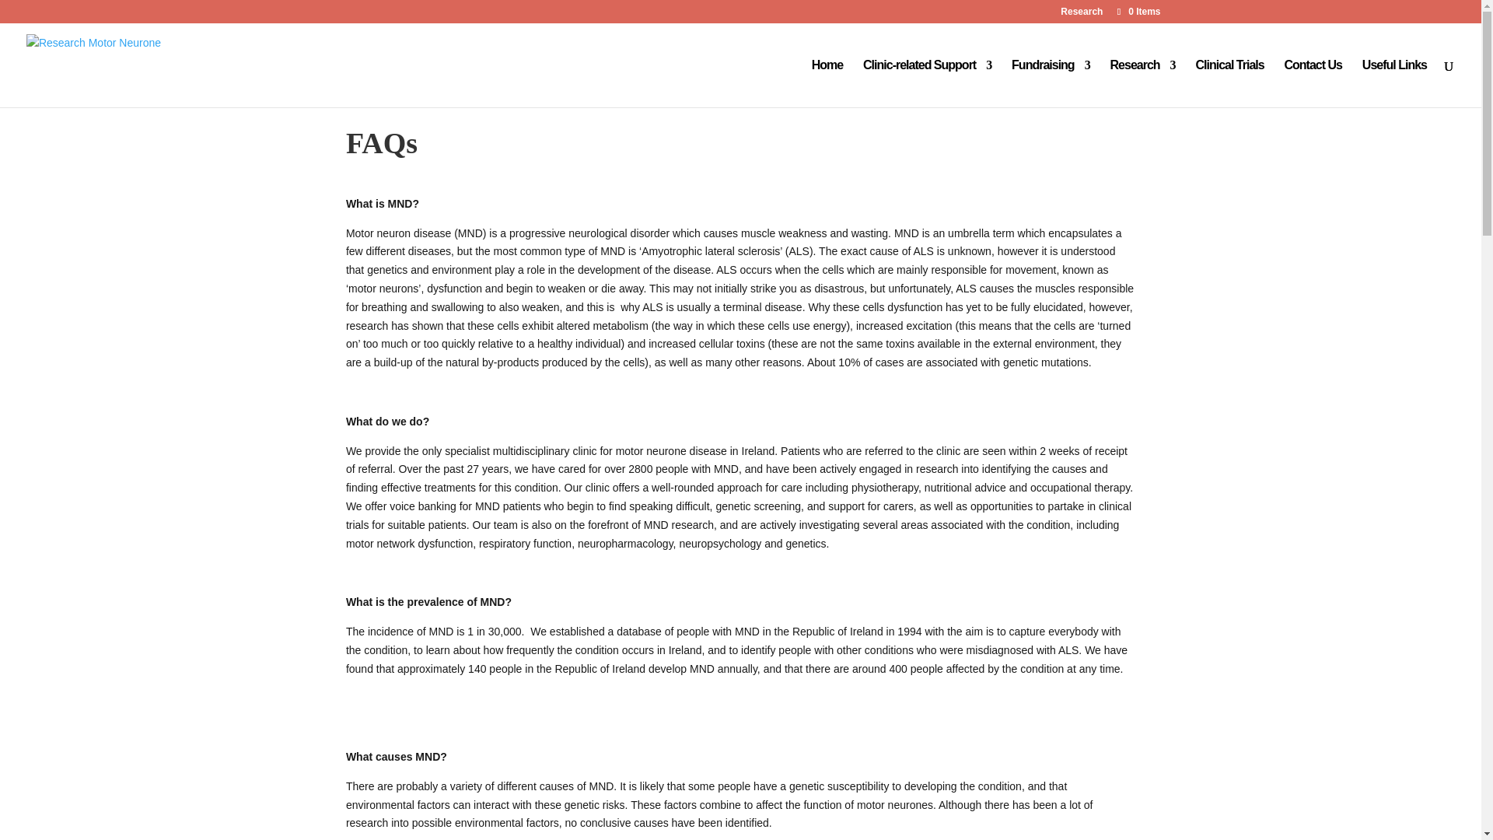 This screenshot has width=1493, height=840. I want to click on Useful Links, so click(1394, 83).